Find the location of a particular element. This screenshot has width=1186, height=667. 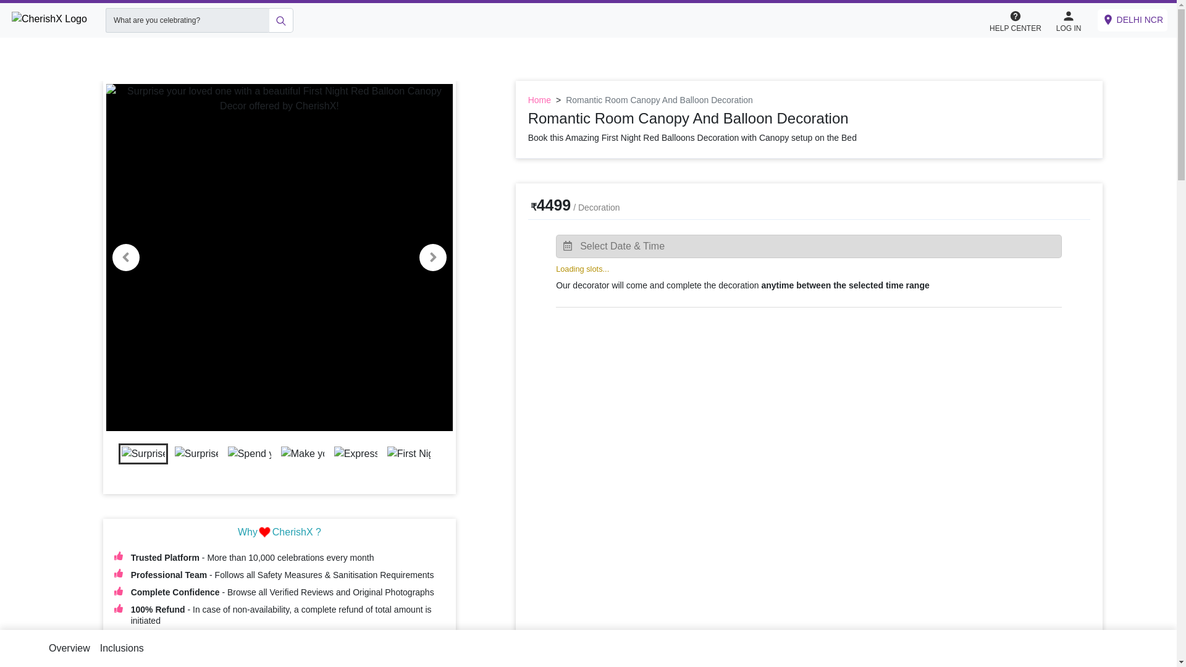

HELP CENTER is located at coordinates (1015, 20).